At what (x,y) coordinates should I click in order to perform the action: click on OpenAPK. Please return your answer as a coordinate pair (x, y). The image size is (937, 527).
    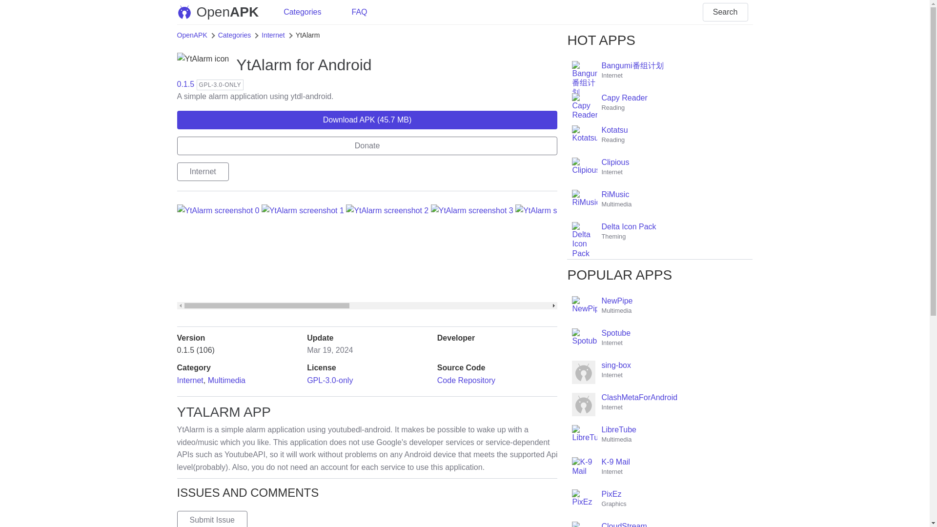
    Looking at the image, I should click on (330, 381).